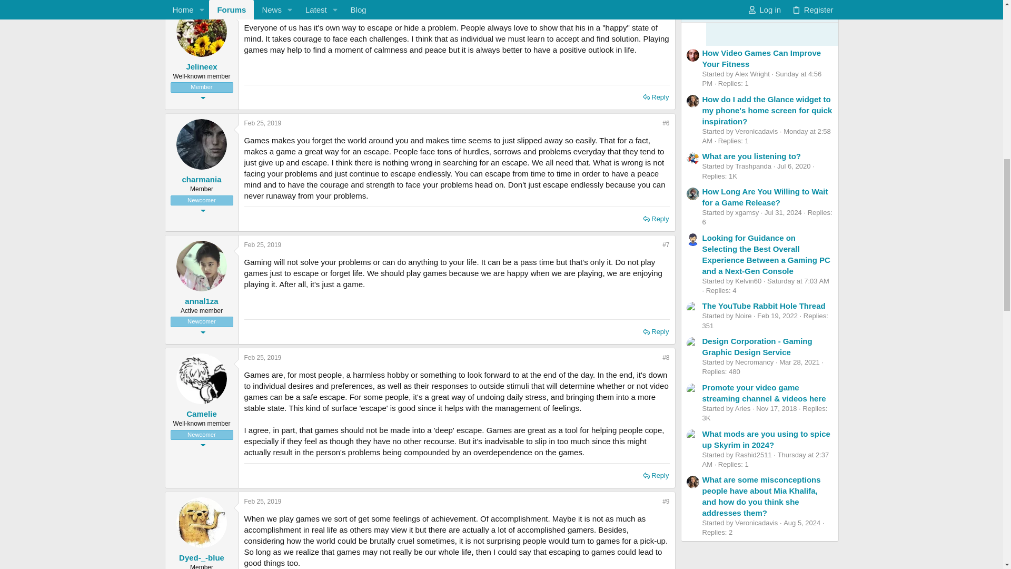  Describe the element at coordinates (656, 331) in the screenshot. I see `Reply, quoting this message` at that location.